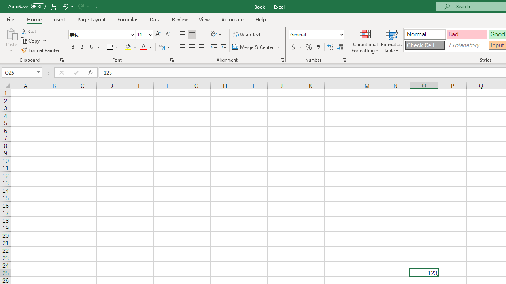 The width and height of the screenshot is (506, 284). Describe the element at coordinates (82, 47) in the screenshot. I see `Italic` at that location.